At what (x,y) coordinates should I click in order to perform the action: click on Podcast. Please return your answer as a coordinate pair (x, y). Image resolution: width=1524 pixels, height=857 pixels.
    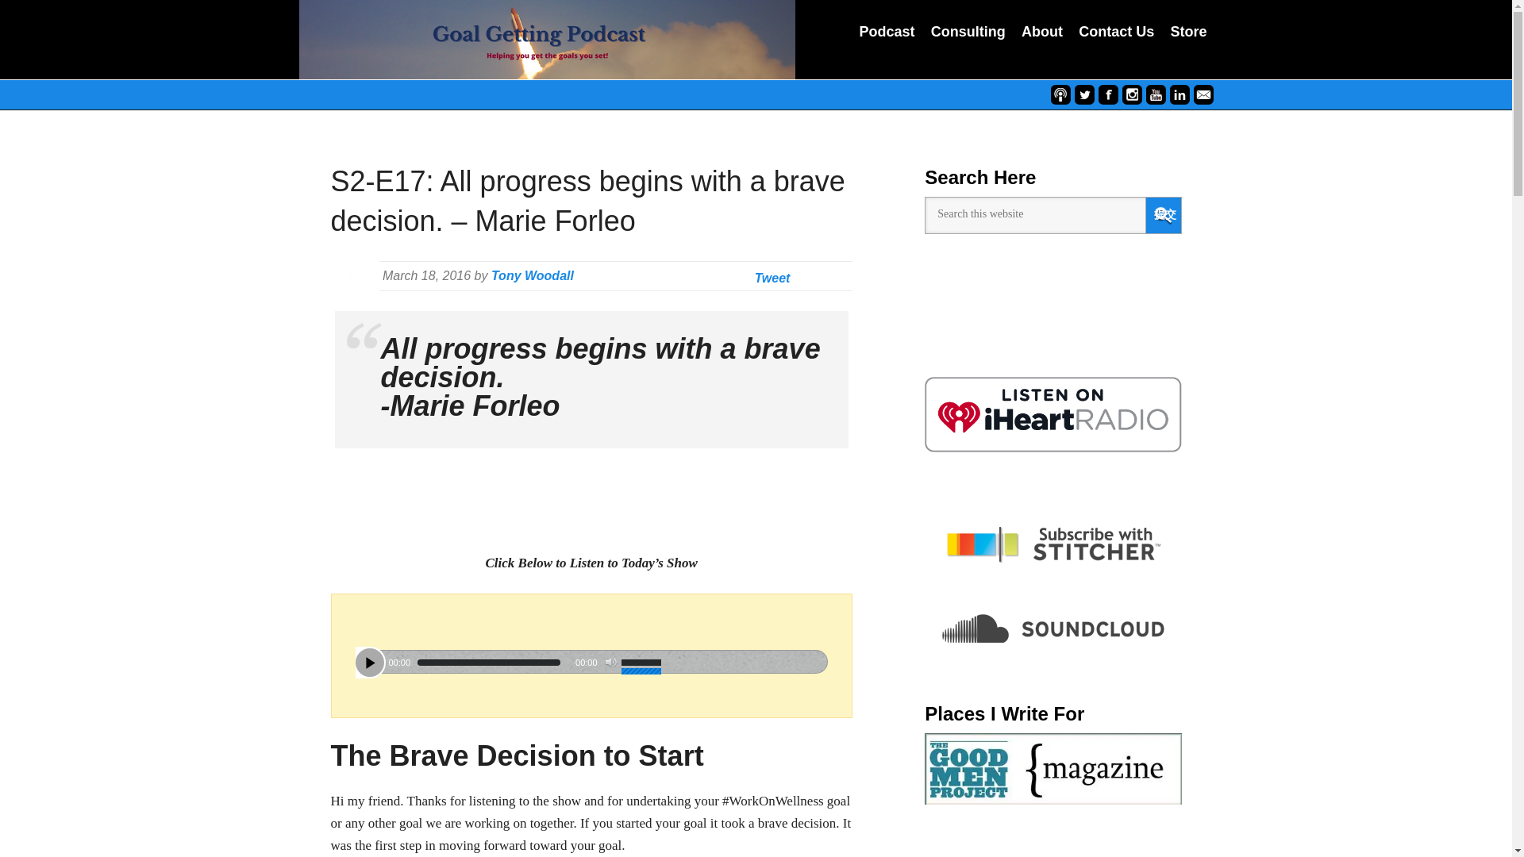
    Looking at the image, I should click on (886, 33).